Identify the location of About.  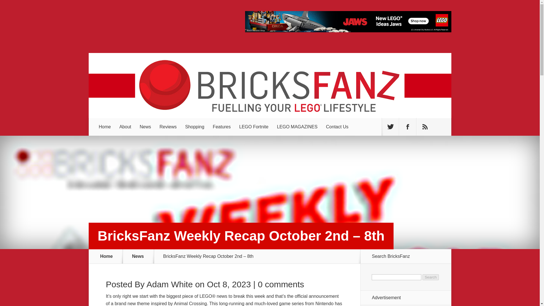
(125, 127).